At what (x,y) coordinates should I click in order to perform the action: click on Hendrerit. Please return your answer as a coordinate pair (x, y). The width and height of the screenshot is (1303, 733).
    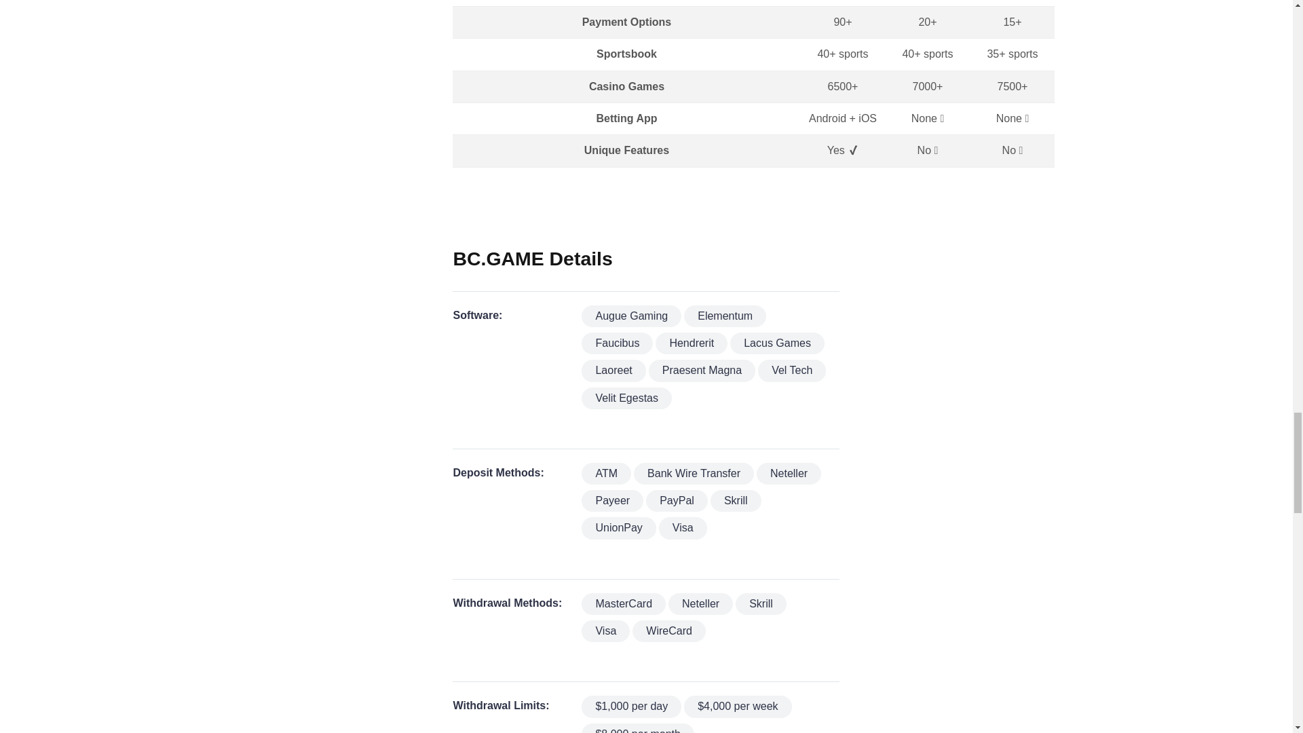
    Looking at the image, I should click on (691, 343).